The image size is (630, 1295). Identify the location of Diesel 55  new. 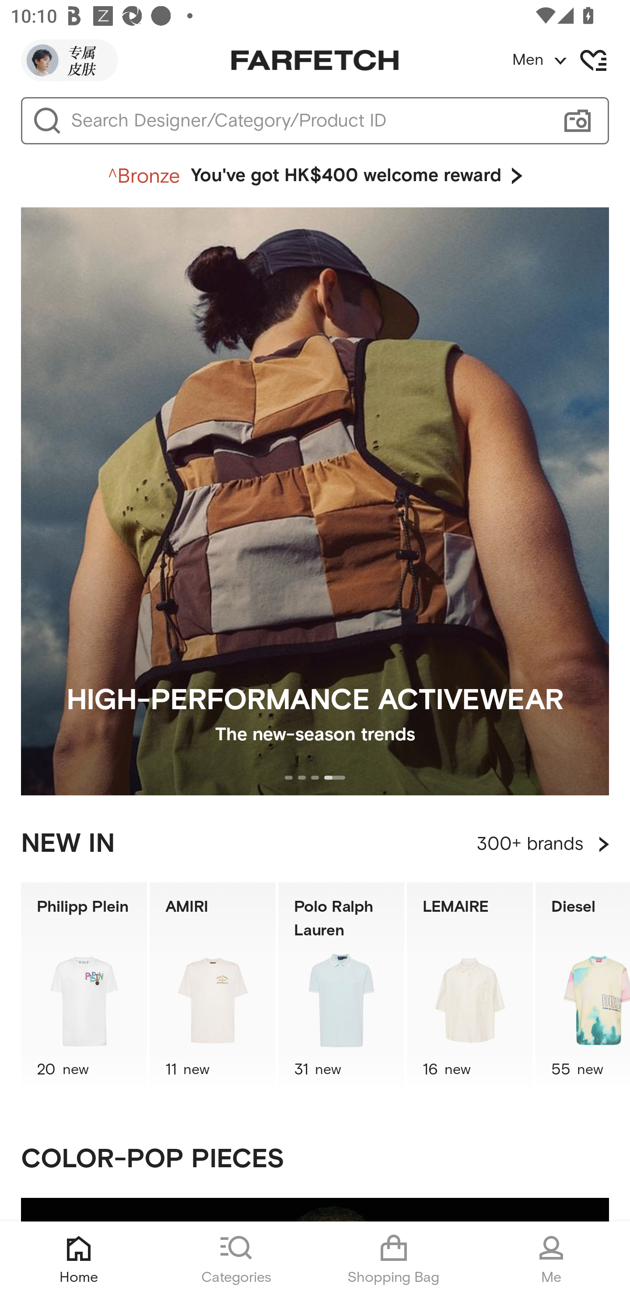
(583, 989).